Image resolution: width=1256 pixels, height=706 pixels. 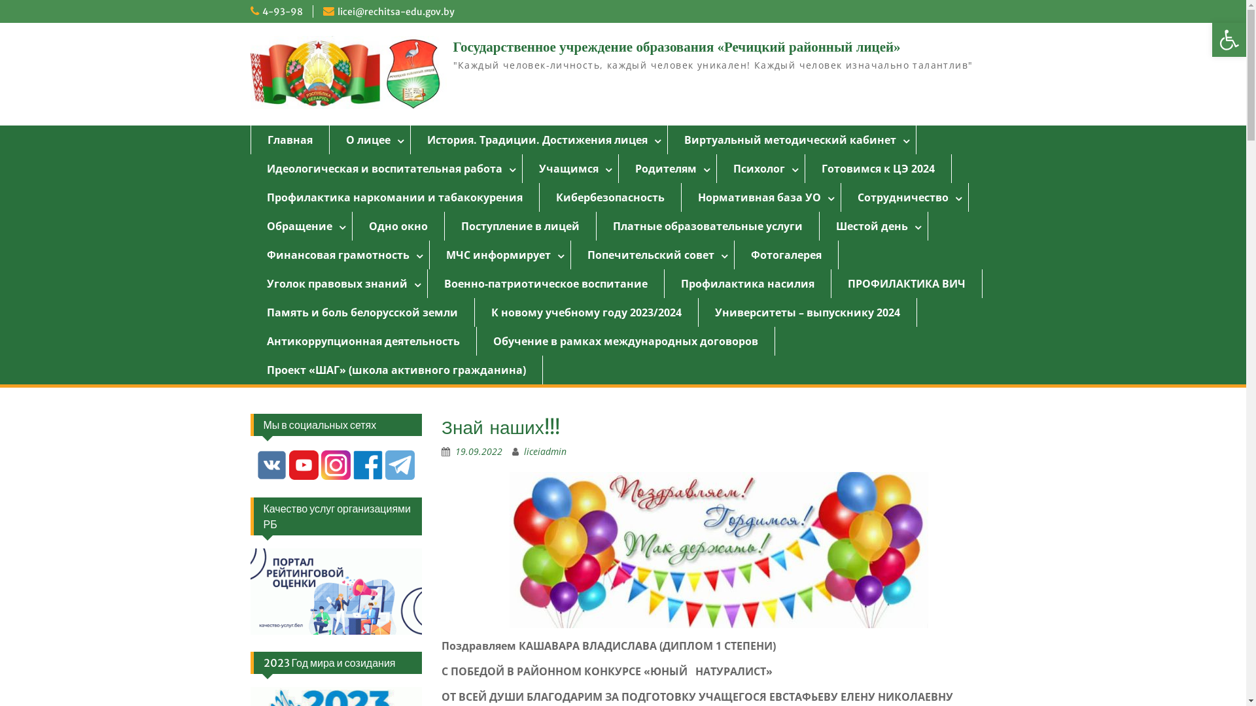 I want to click on Telegram, so click(x=400, y=477).